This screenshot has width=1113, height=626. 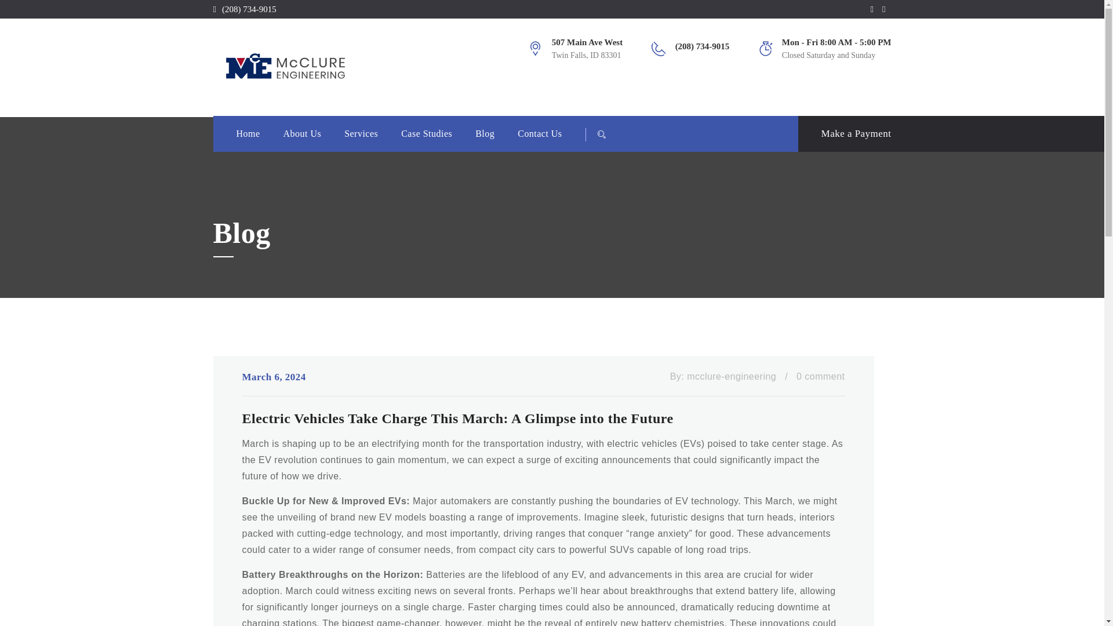 What do you see at coordinates (361, 133) in the screenshot?
I see `Services` at bounding box center [361, 133].